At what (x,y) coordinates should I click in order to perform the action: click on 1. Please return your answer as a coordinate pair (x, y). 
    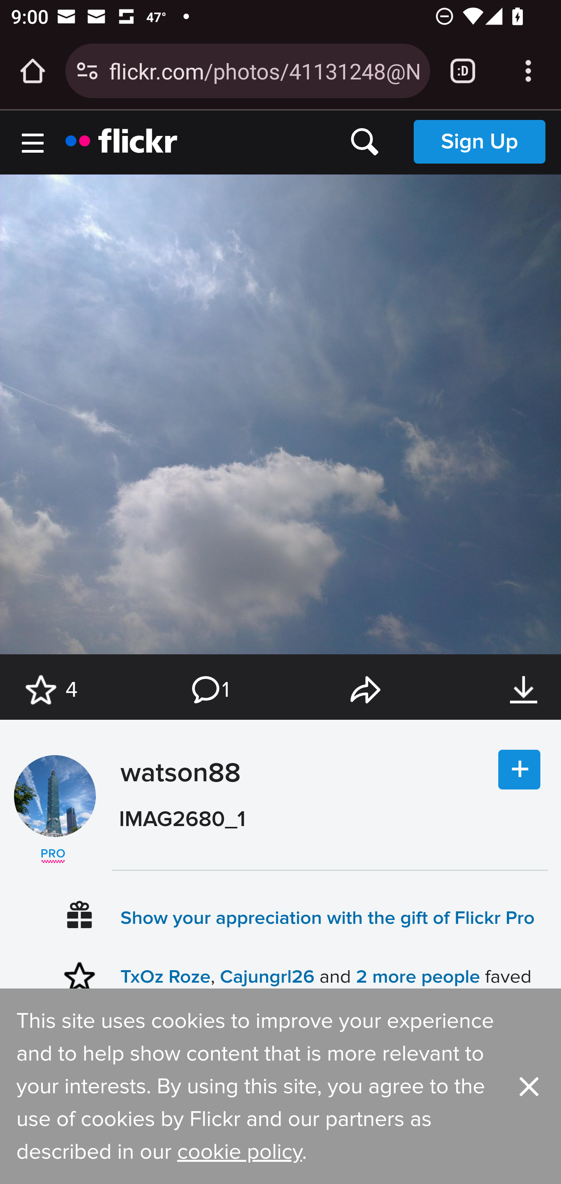
    Looking at the image, I should click on (209, 690).